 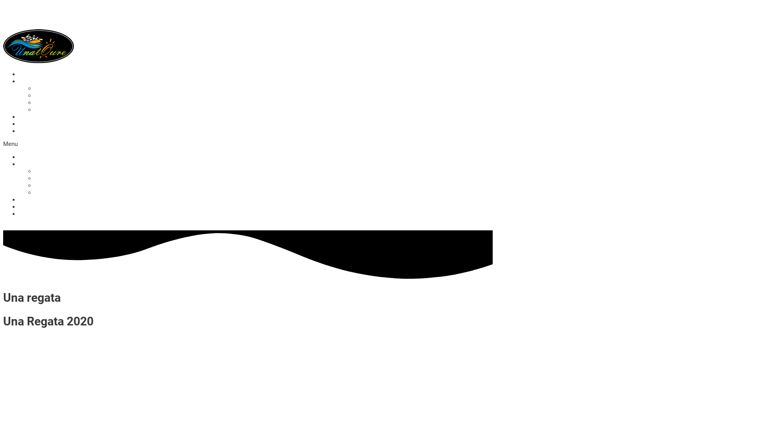 What do you see at coordinates (36, 131) in the screenshot?
I see `Kako do nas` at bounding box center [36, 131].